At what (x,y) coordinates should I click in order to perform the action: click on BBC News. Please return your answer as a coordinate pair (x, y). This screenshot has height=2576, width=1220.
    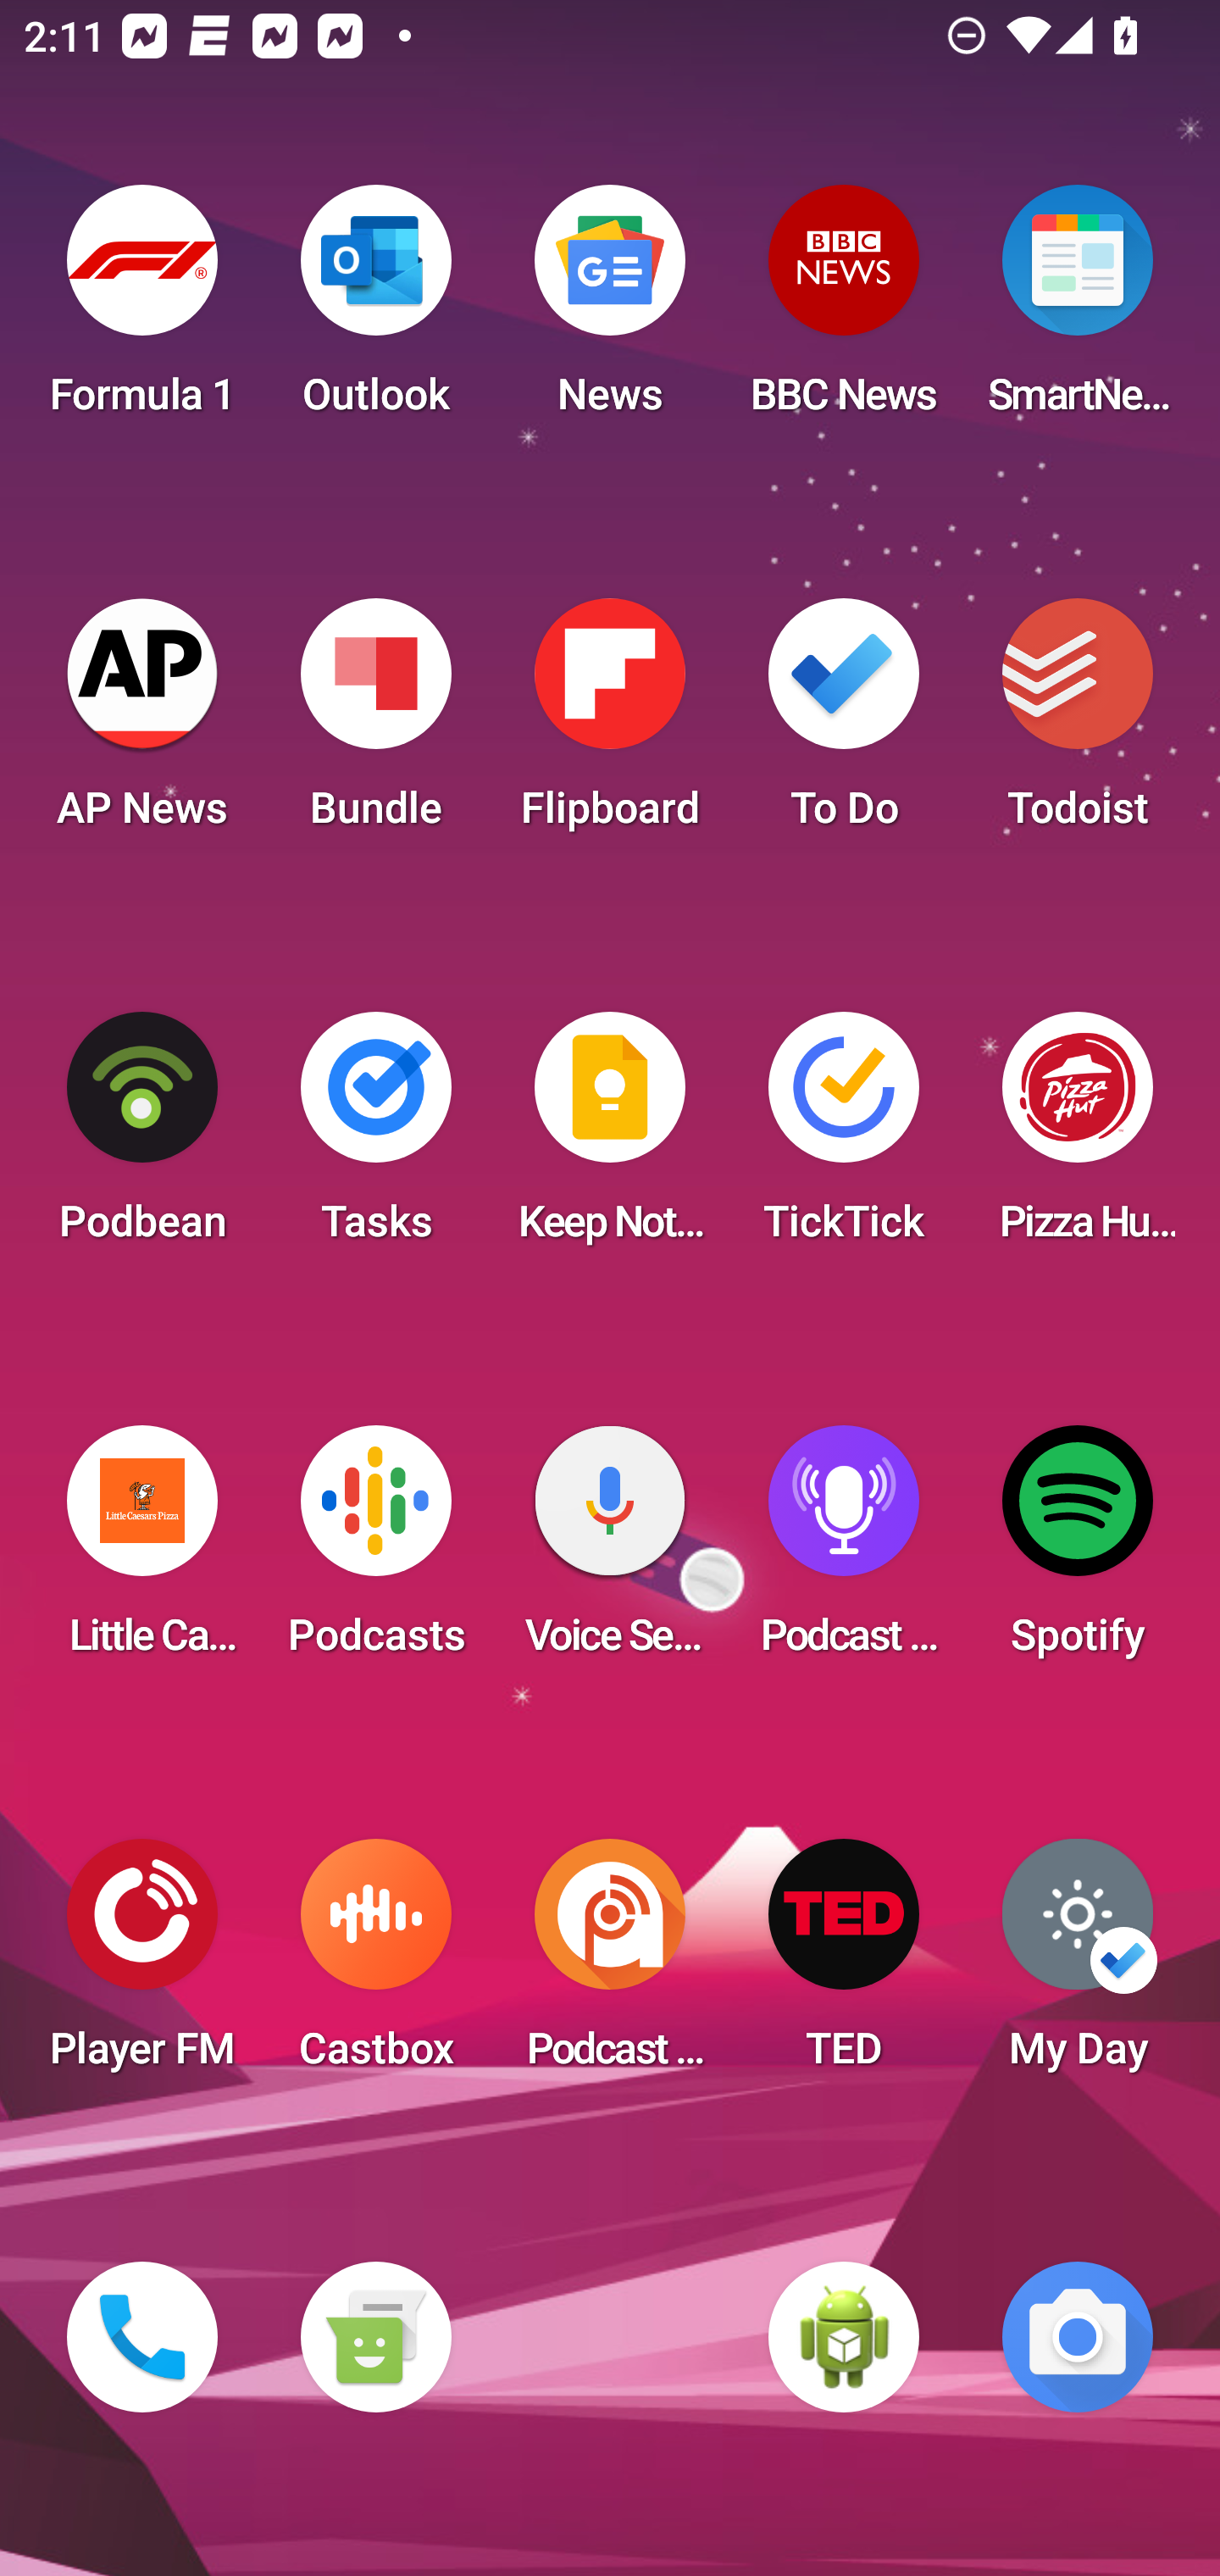
    Looking at the image, I should click on (844, 310).